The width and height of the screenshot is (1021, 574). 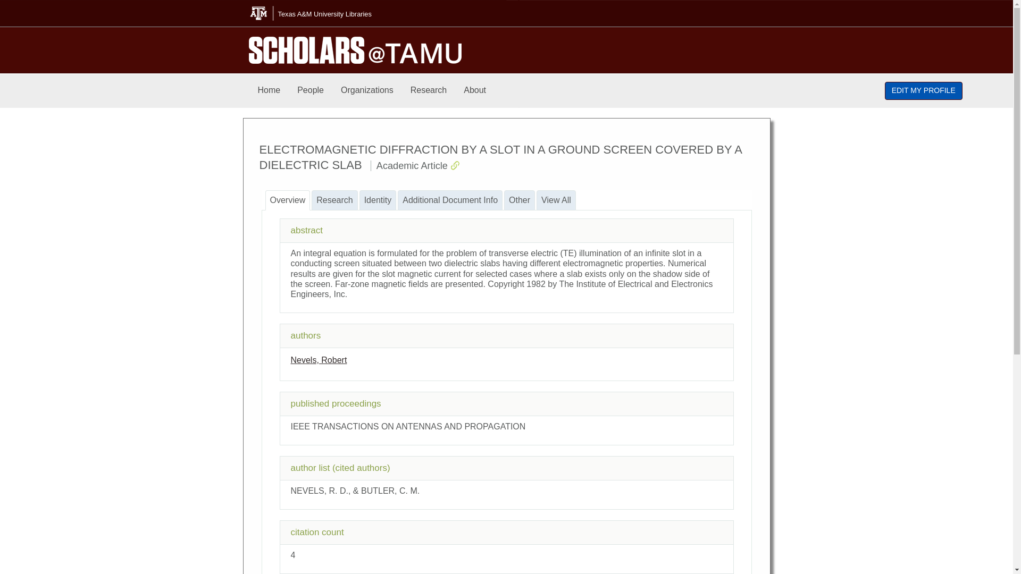 I want to click on Research, so click(x=429, y=90).